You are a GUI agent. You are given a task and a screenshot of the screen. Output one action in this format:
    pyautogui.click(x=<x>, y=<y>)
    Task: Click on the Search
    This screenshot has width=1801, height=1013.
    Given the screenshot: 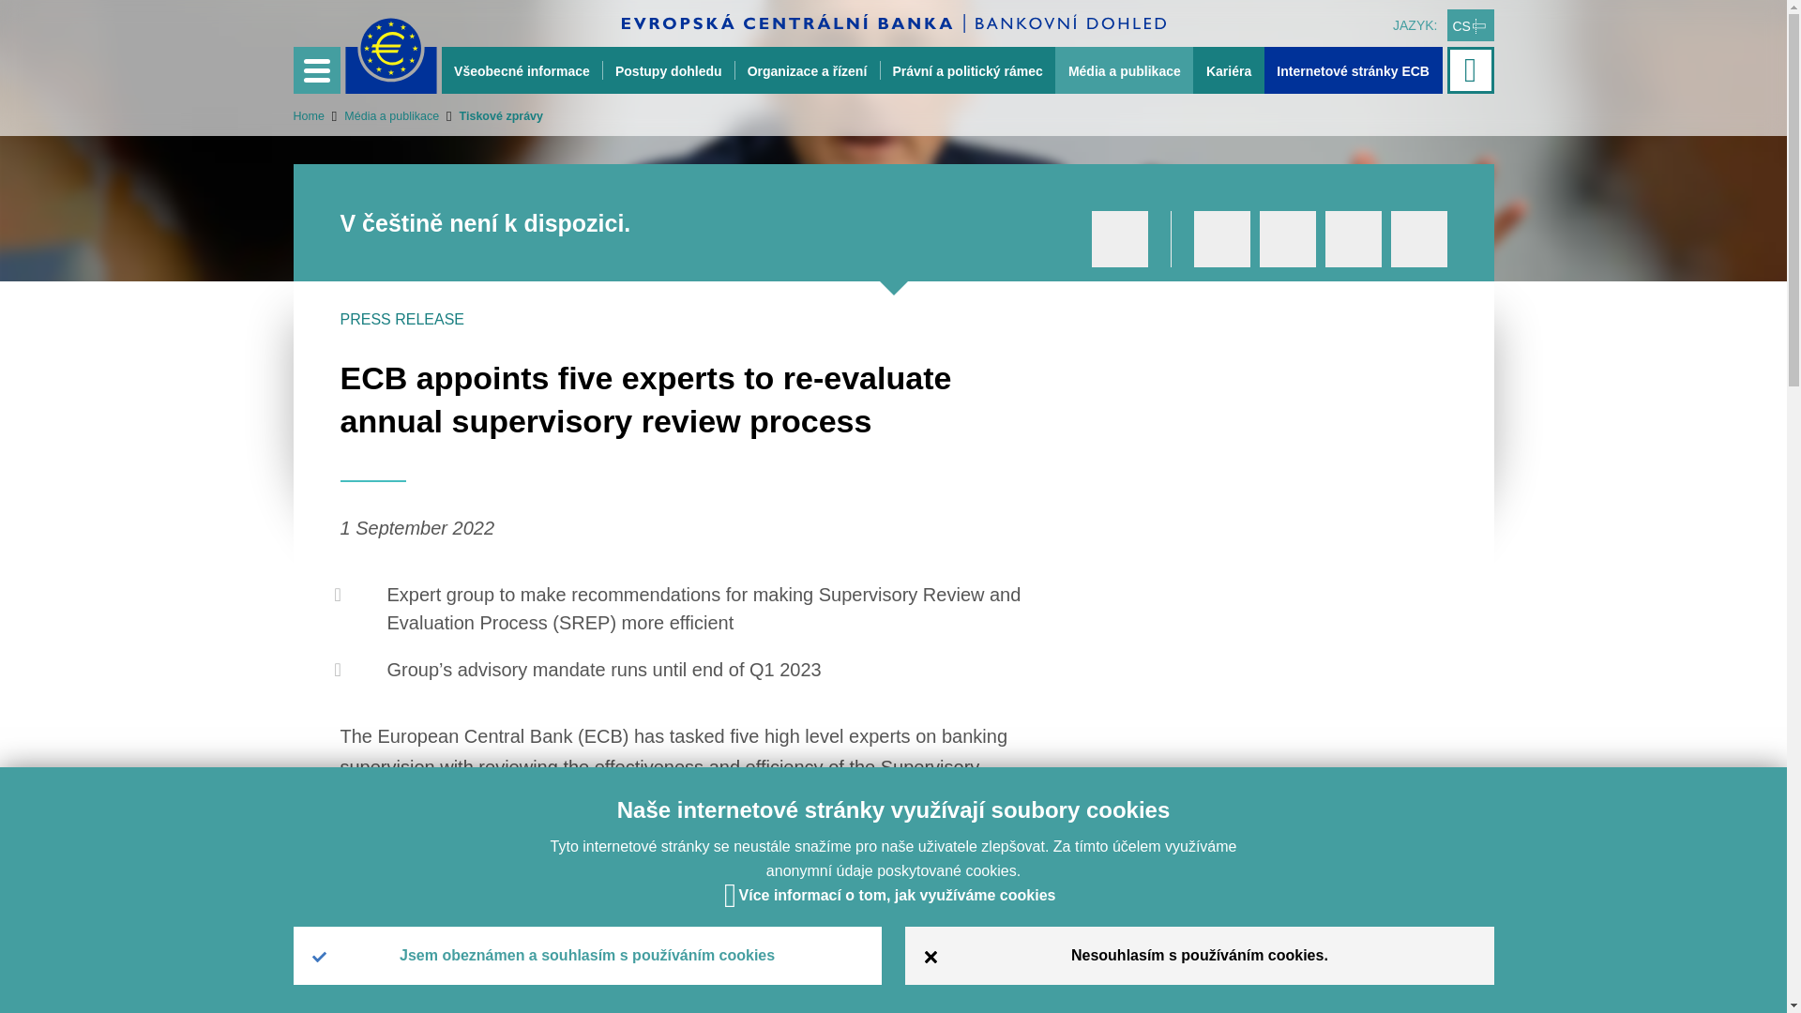 What is the action you would take?
    pyautogui.click(x=1472, y=69)
    